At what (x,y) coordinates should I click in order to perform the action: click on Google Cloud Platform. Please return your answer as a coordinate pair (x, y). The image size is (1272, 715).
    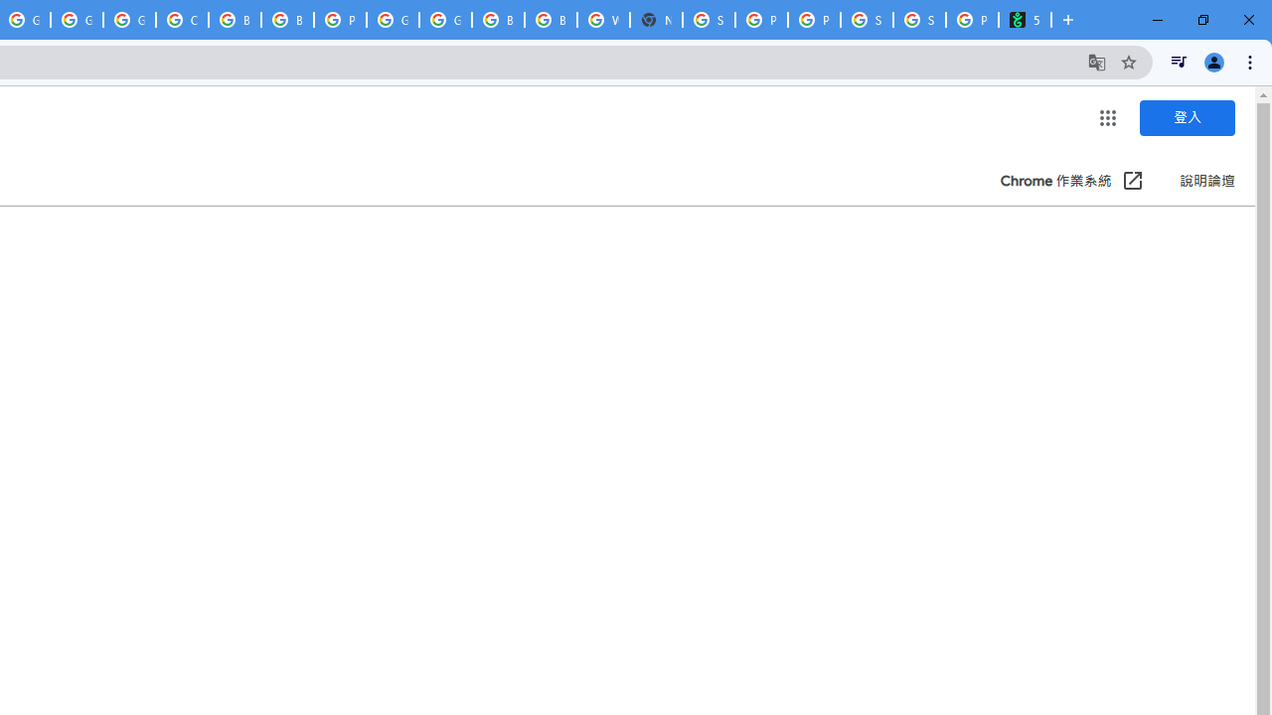
    Looking at the image, I should click on (445, 20).